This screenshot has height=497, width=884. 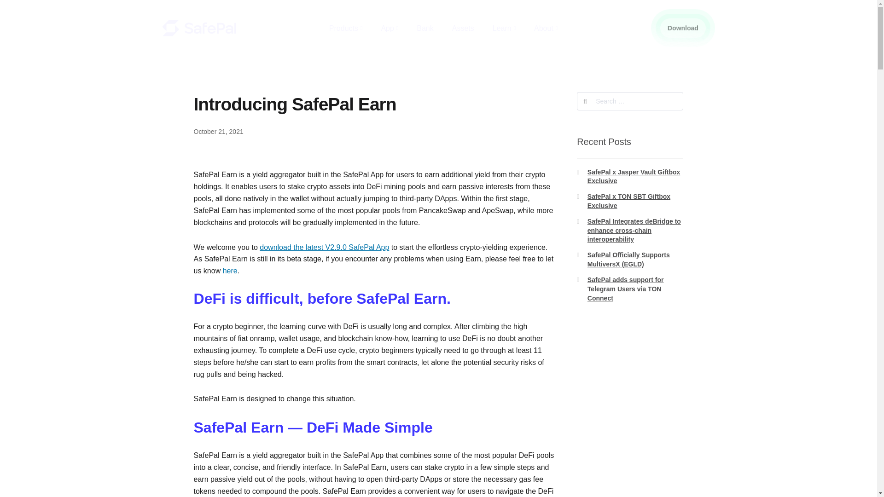 I want to click on App, so click(x=390, y=28).